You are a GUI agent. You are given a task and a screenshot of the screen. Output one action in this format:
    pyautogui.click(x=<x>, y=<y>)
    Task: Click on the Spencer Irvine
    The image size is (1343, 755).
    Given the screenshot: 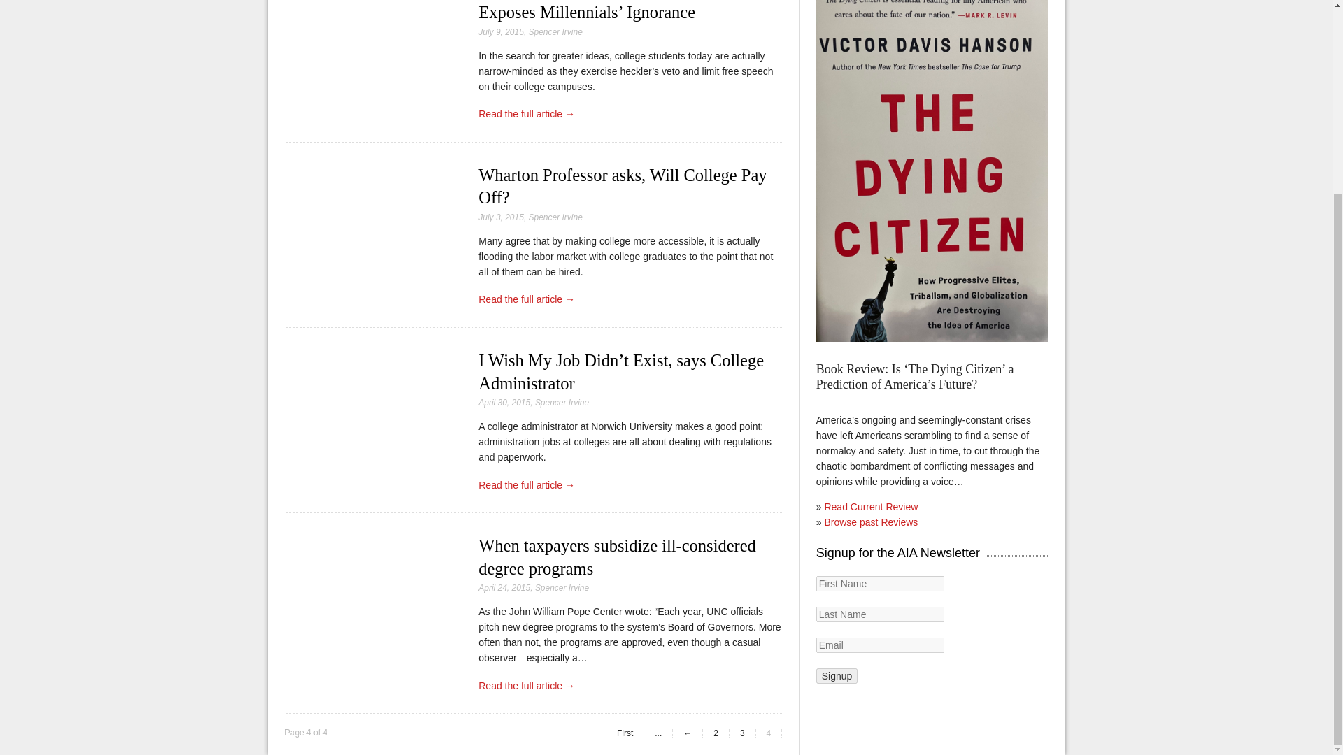 What is the action you would take?
    pyautogui.click(x=555, y=31)
    